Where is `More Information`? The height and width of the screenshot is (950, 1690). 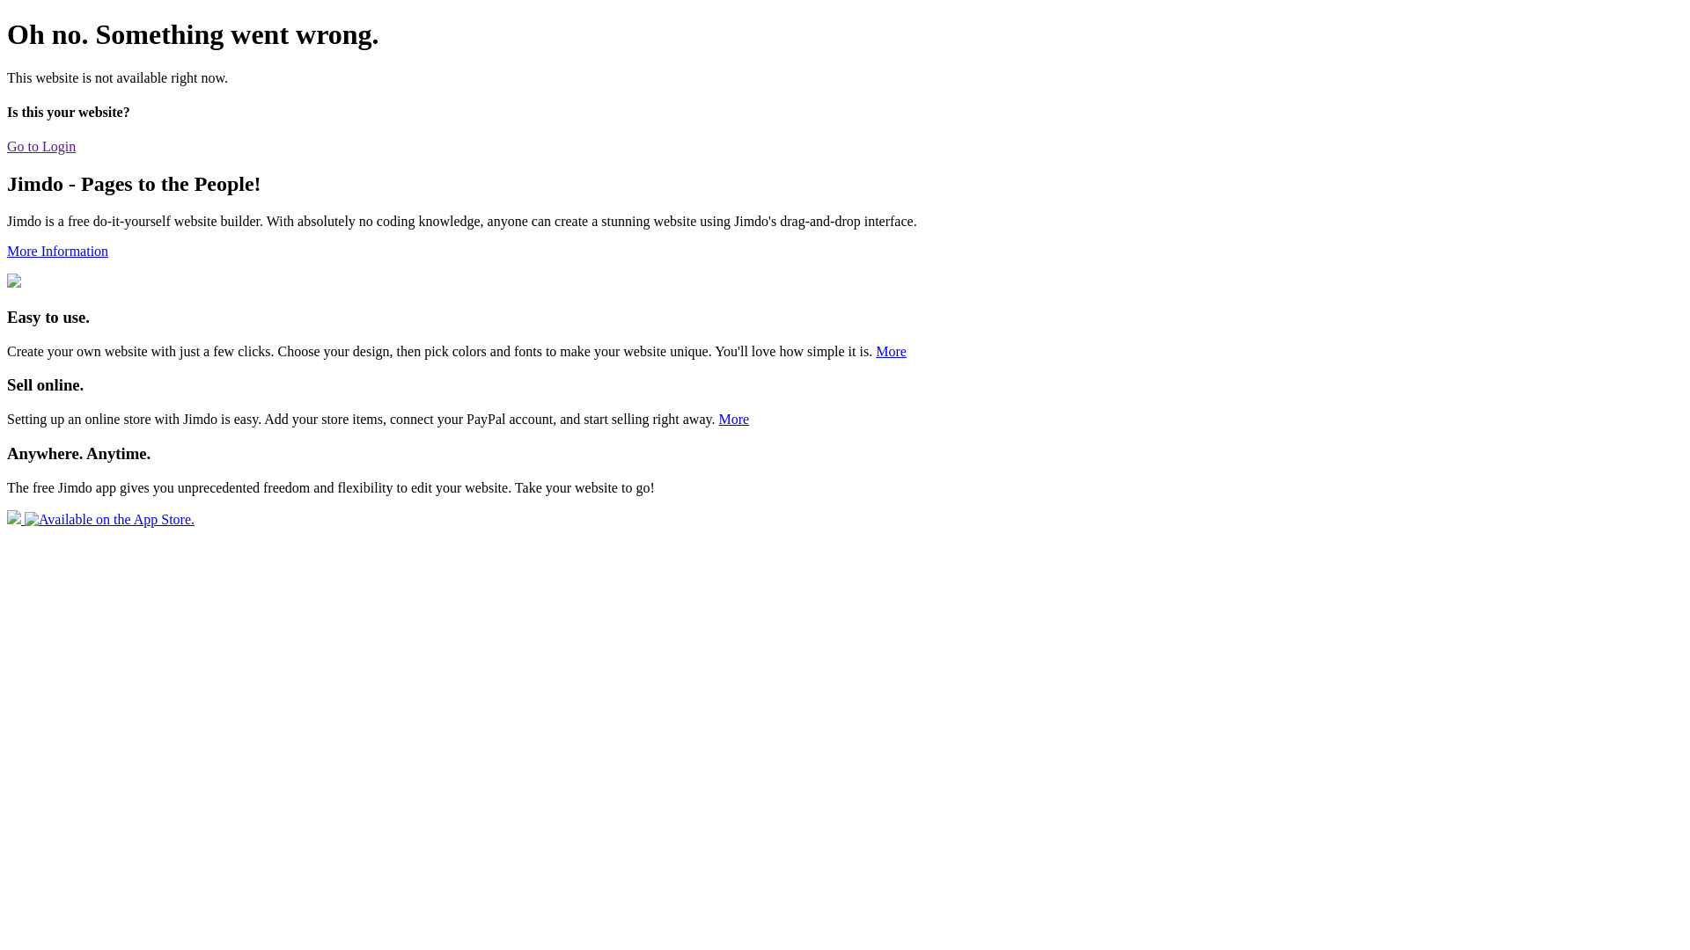 More Information is located at coordinates (57, 252).